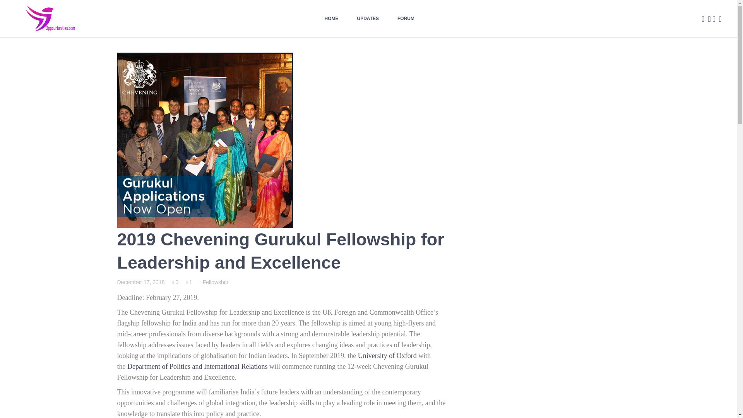 The height and width of the screenshot is (418, 743). I want to click on Like this, so click(175, 282).